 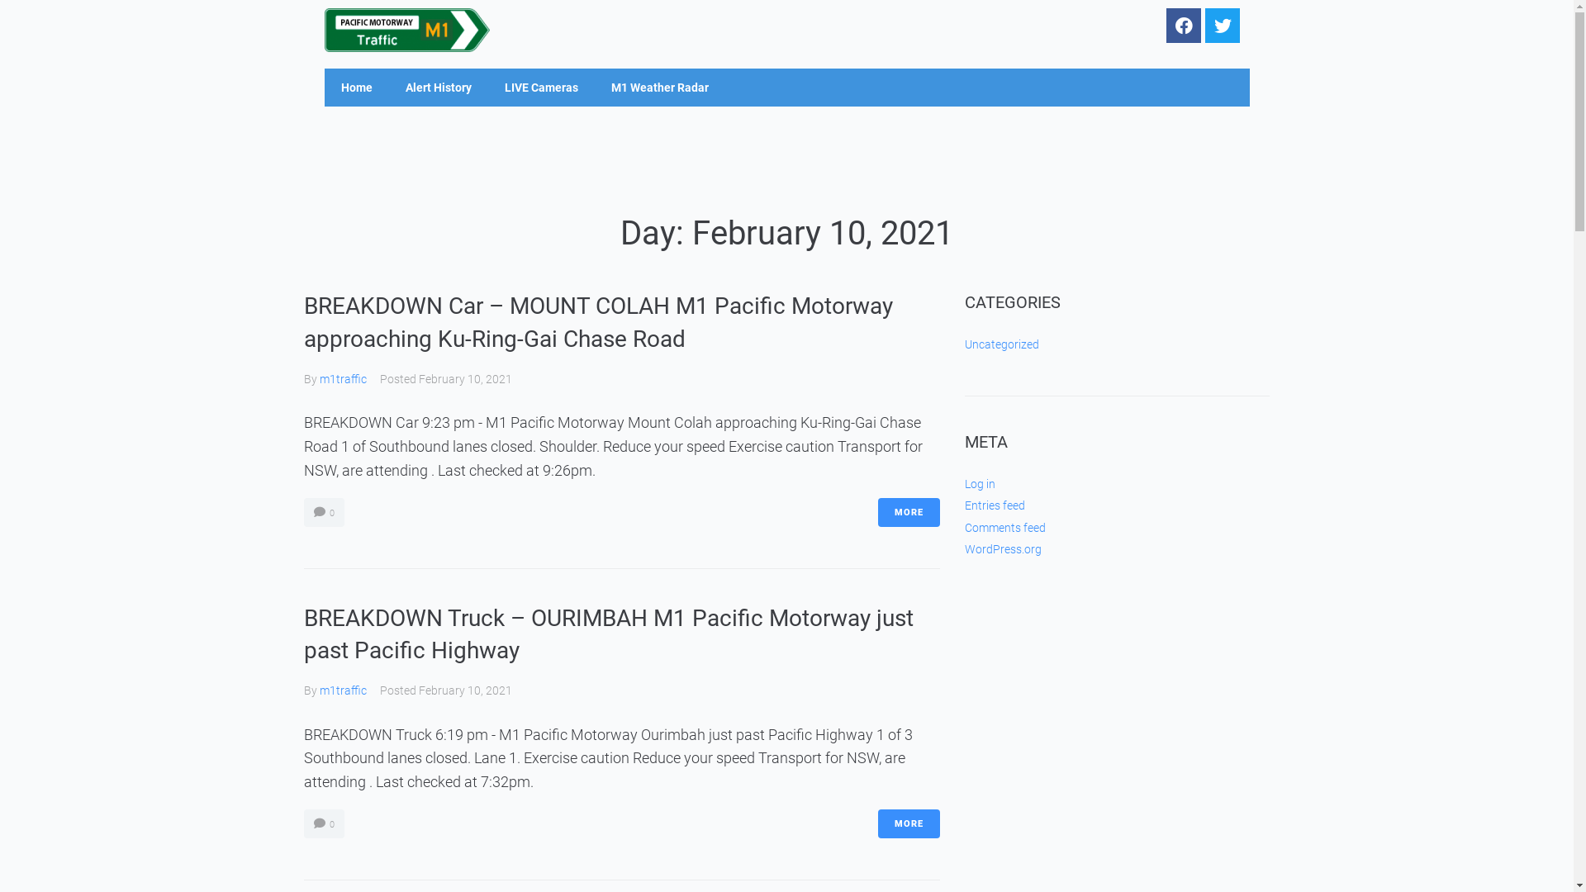 What do you see at coordinates (438, 88) in the screenshot?
I see `Alert History` at bounding box center [438, 88].